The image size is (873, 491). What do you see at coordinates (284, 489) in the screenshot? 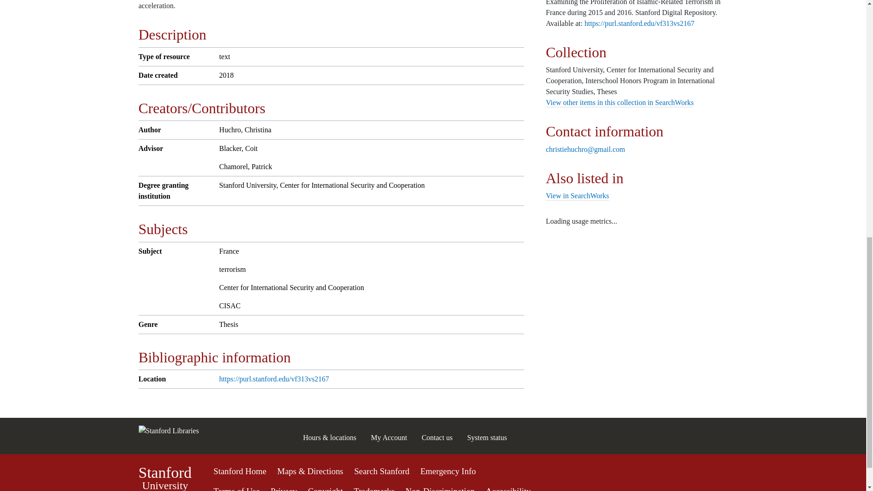
I see `Privacy and cookie policy` at bounding box center [284, 489].